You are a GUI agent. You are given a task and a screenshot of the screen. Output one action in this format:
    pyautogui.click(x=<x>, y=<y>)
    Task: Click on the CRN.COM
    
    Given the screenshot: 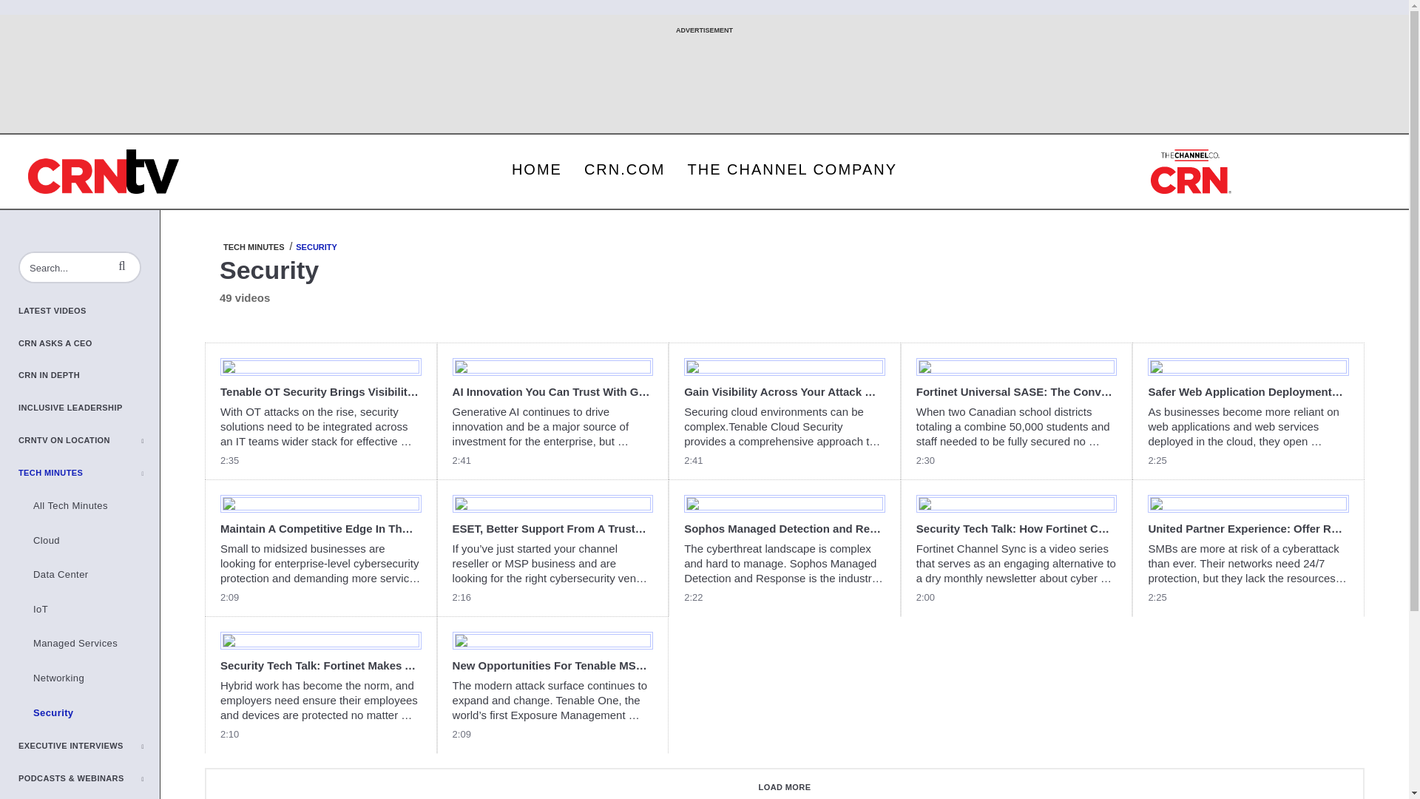 What is the action you would take?
    pyautogui.click(x=625, y=169)
    